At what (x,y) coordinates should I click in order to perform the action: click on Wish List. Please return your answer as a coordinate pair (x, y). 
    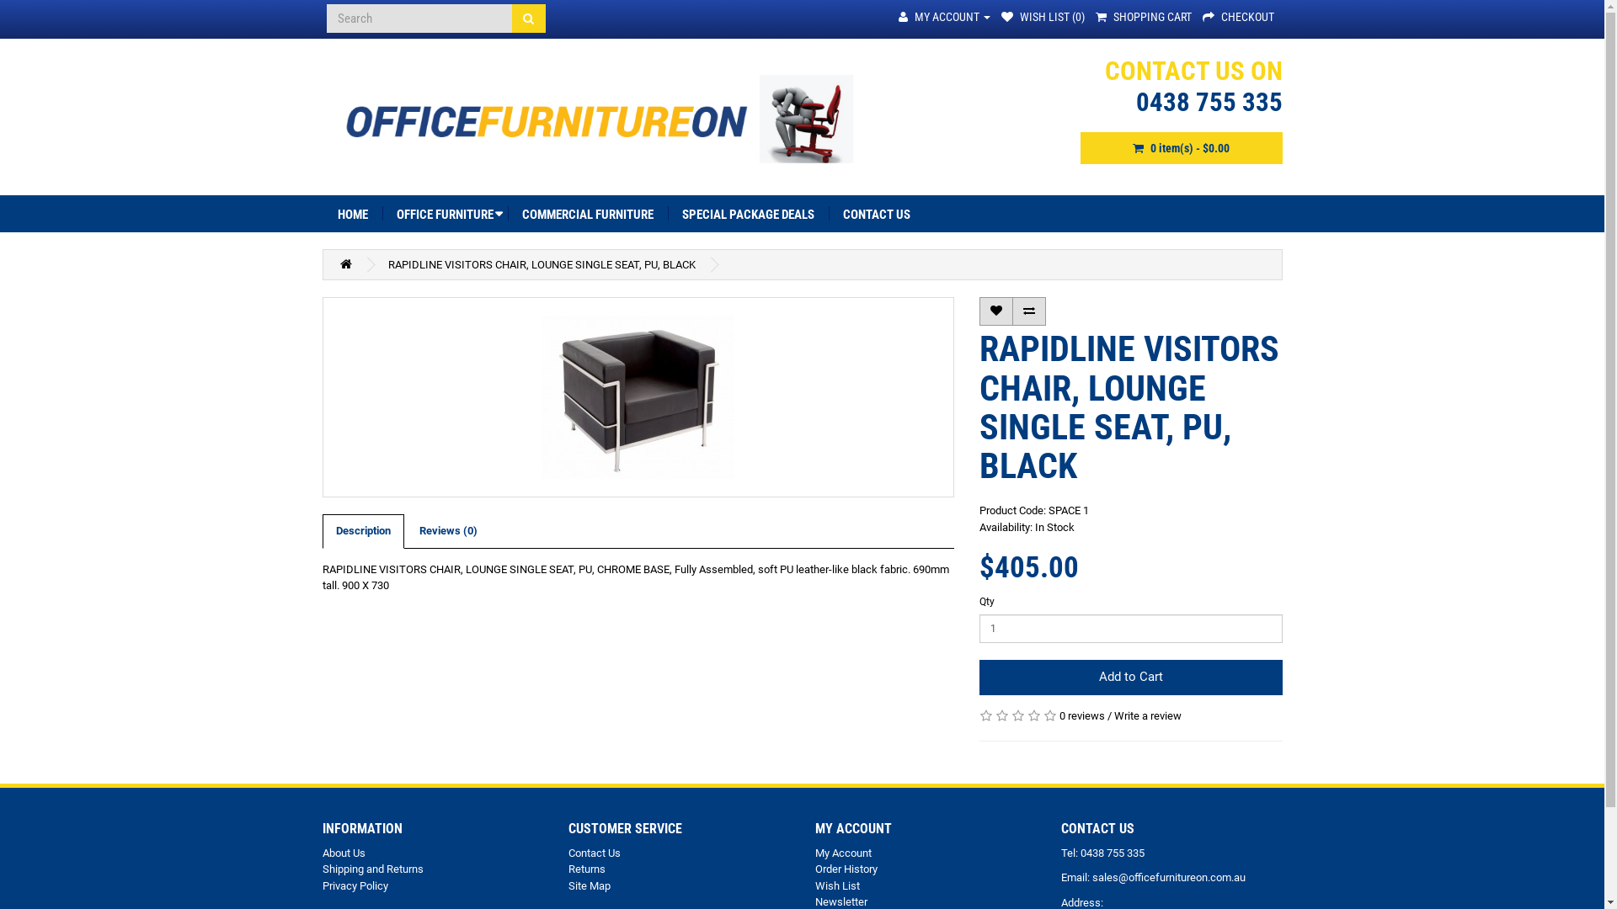
    Looking at the image, I should click on (837, 885).